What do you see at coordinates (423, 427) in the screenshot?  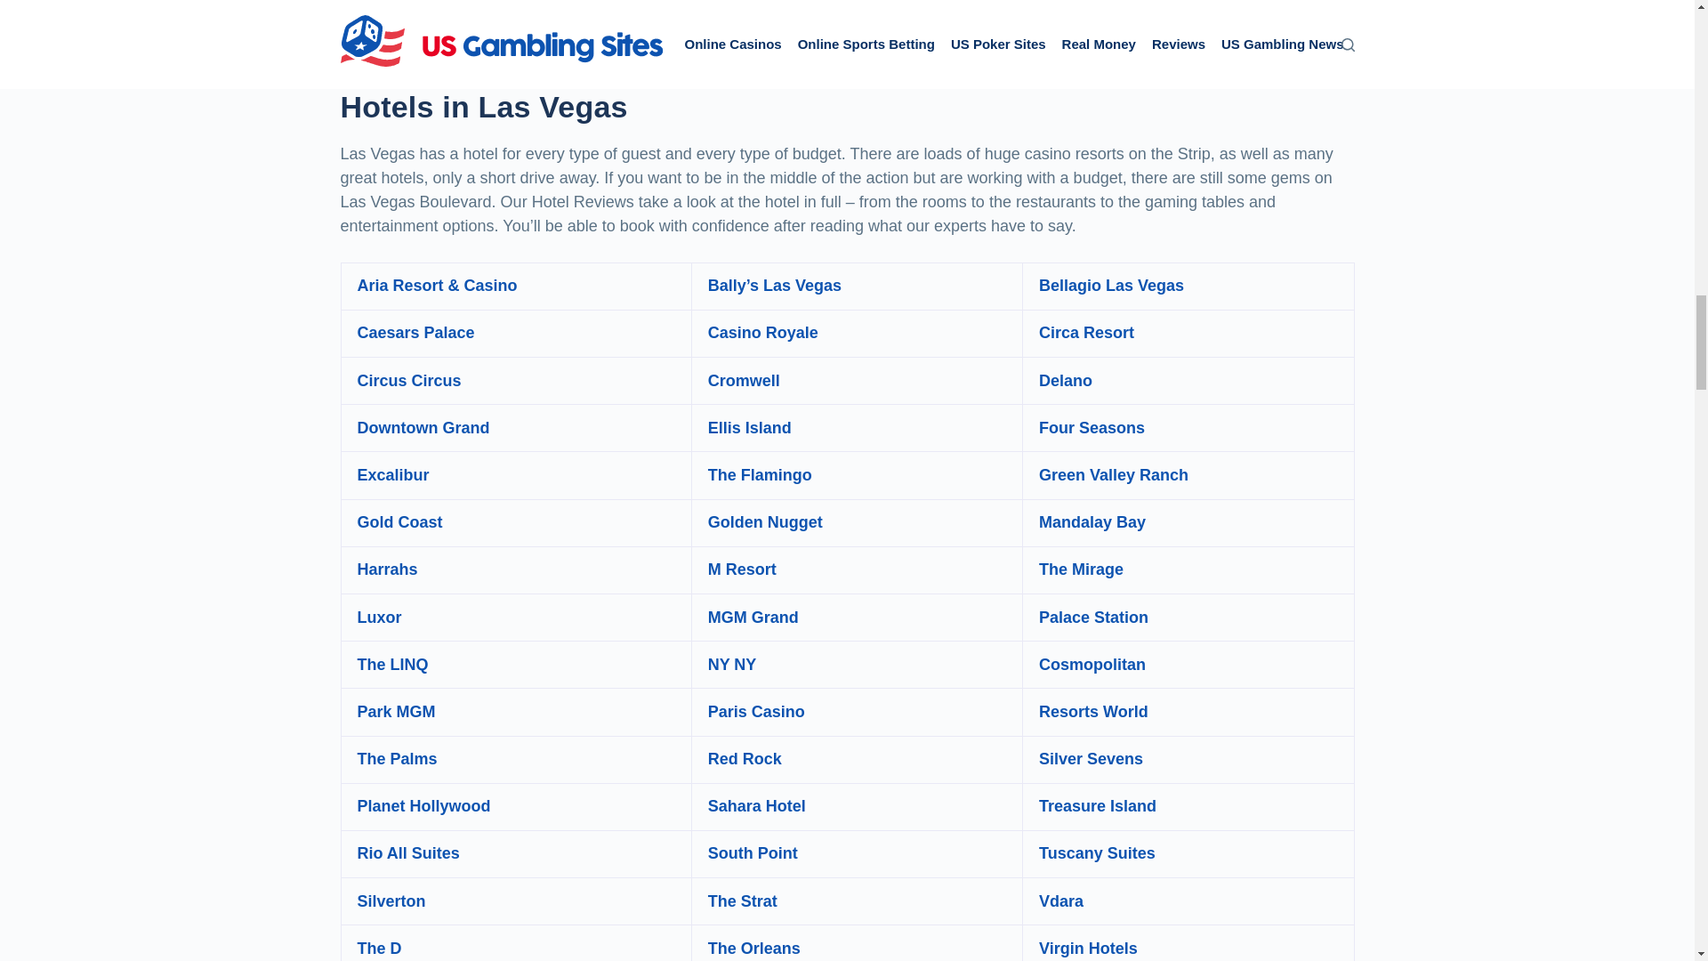 I see `Downtown Grand` at bounding box center [423, 427].